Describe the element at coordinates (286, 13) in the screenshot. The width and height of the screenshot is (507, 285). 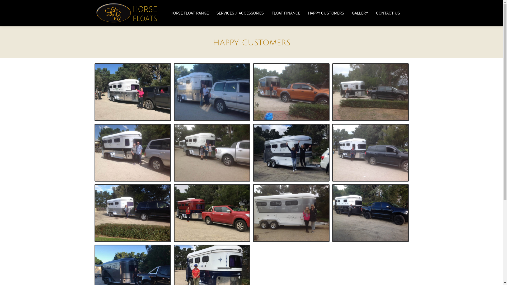
I see `FLOAT FINANCE` at that location.